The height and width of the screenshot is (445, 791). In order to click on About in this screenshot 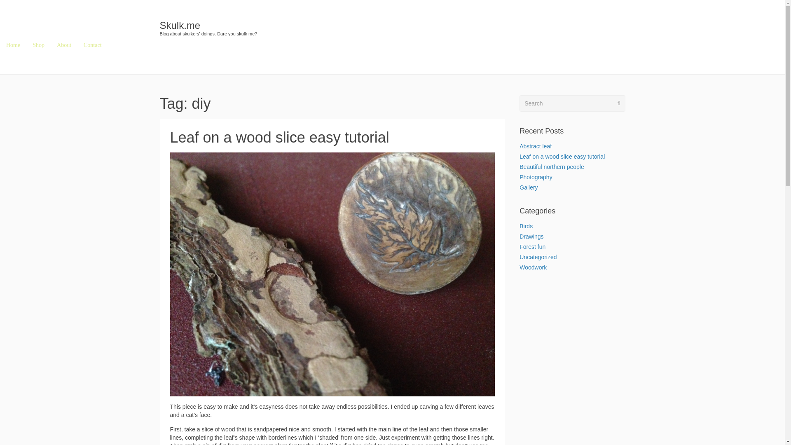, I will do `click(64, 45)`.